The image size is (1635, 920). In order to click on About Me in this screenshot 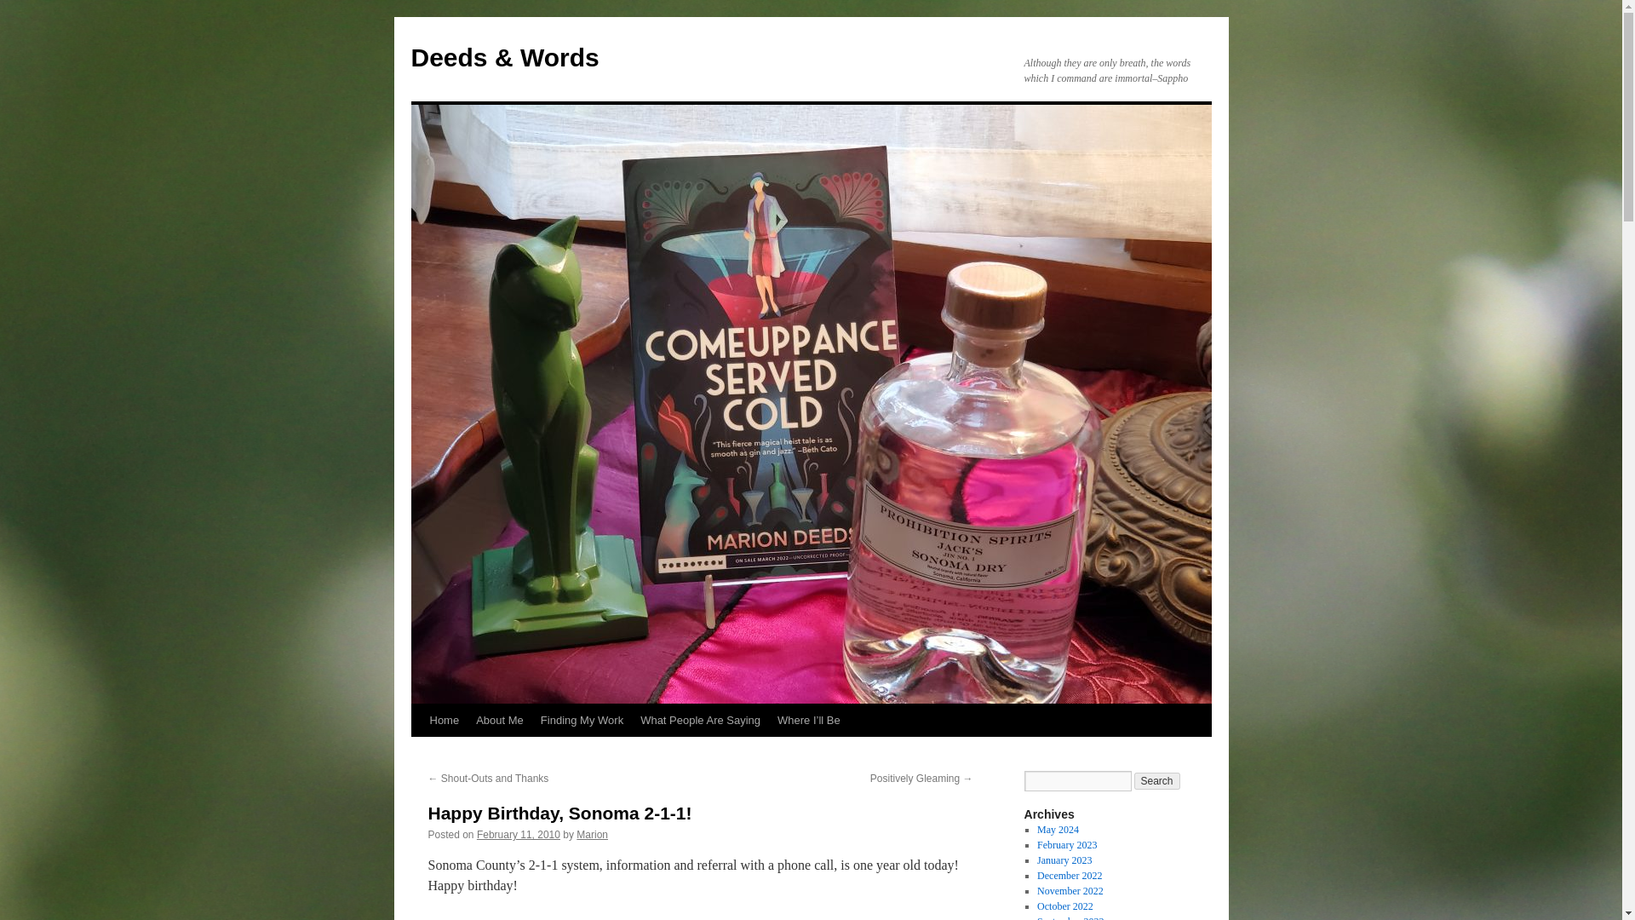, I will do `click(500, 721)`.